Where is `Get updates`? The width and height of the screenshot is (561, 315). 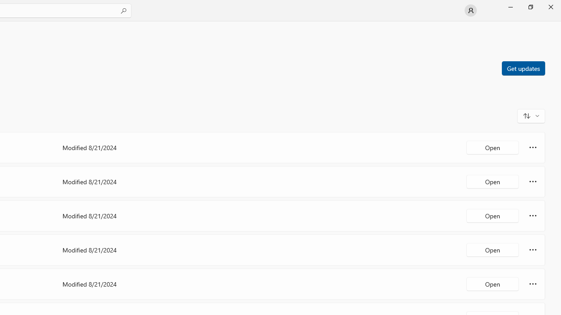
Get updates is located at coordinates (523, 68).